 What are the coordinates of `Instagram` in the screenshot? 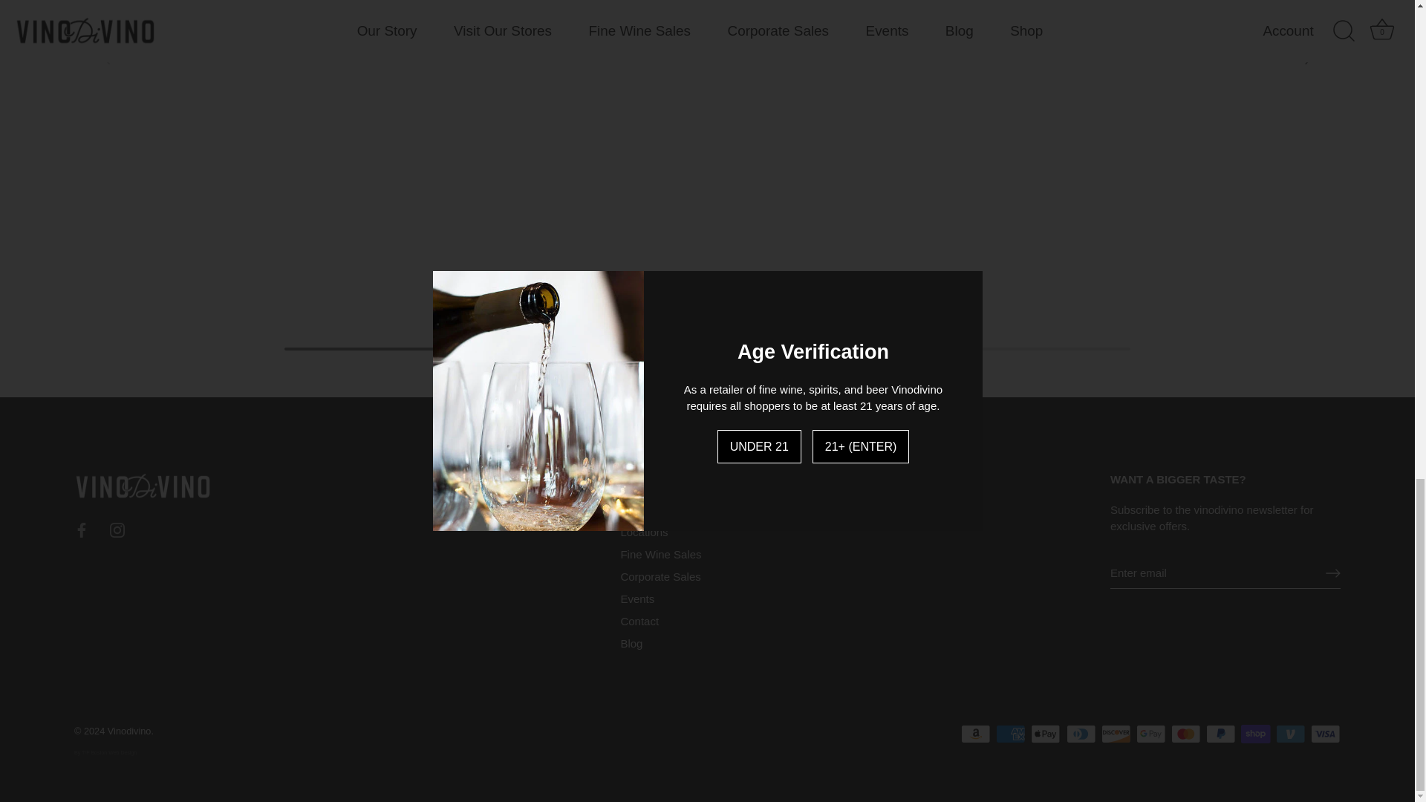 It's located at (117, 530).